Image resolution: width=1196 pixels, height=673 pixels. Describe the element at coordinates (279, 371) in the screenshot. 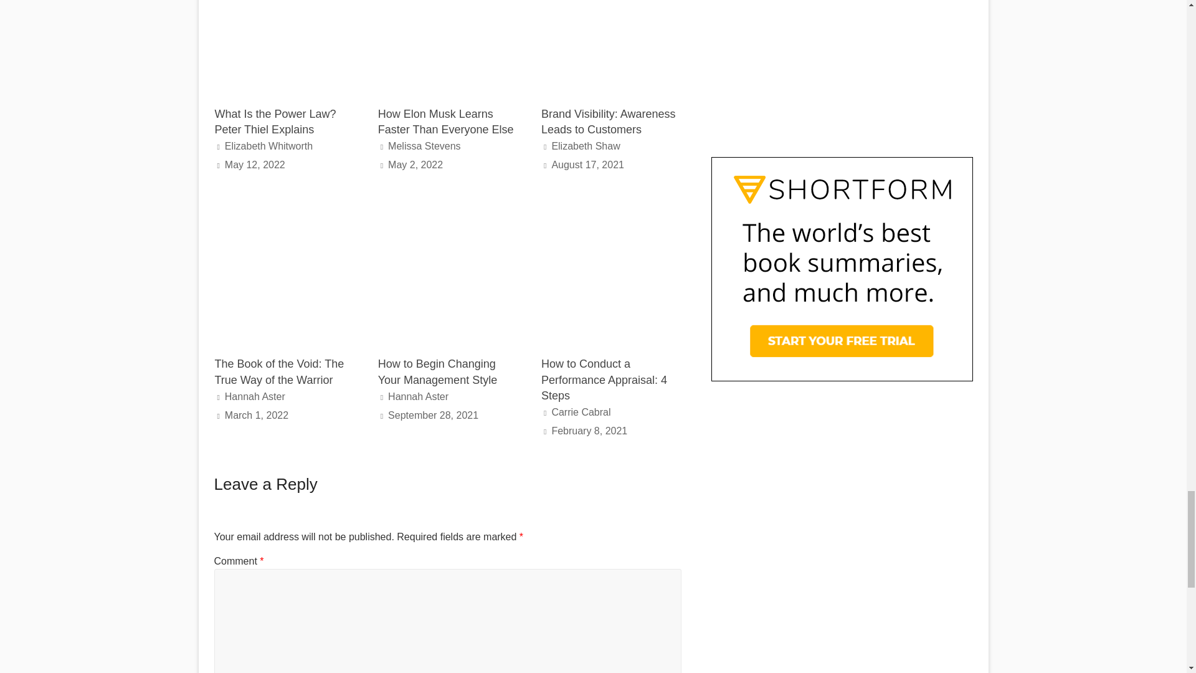

I see `The Book of the Void: The True Way of the Warrior` at that location.